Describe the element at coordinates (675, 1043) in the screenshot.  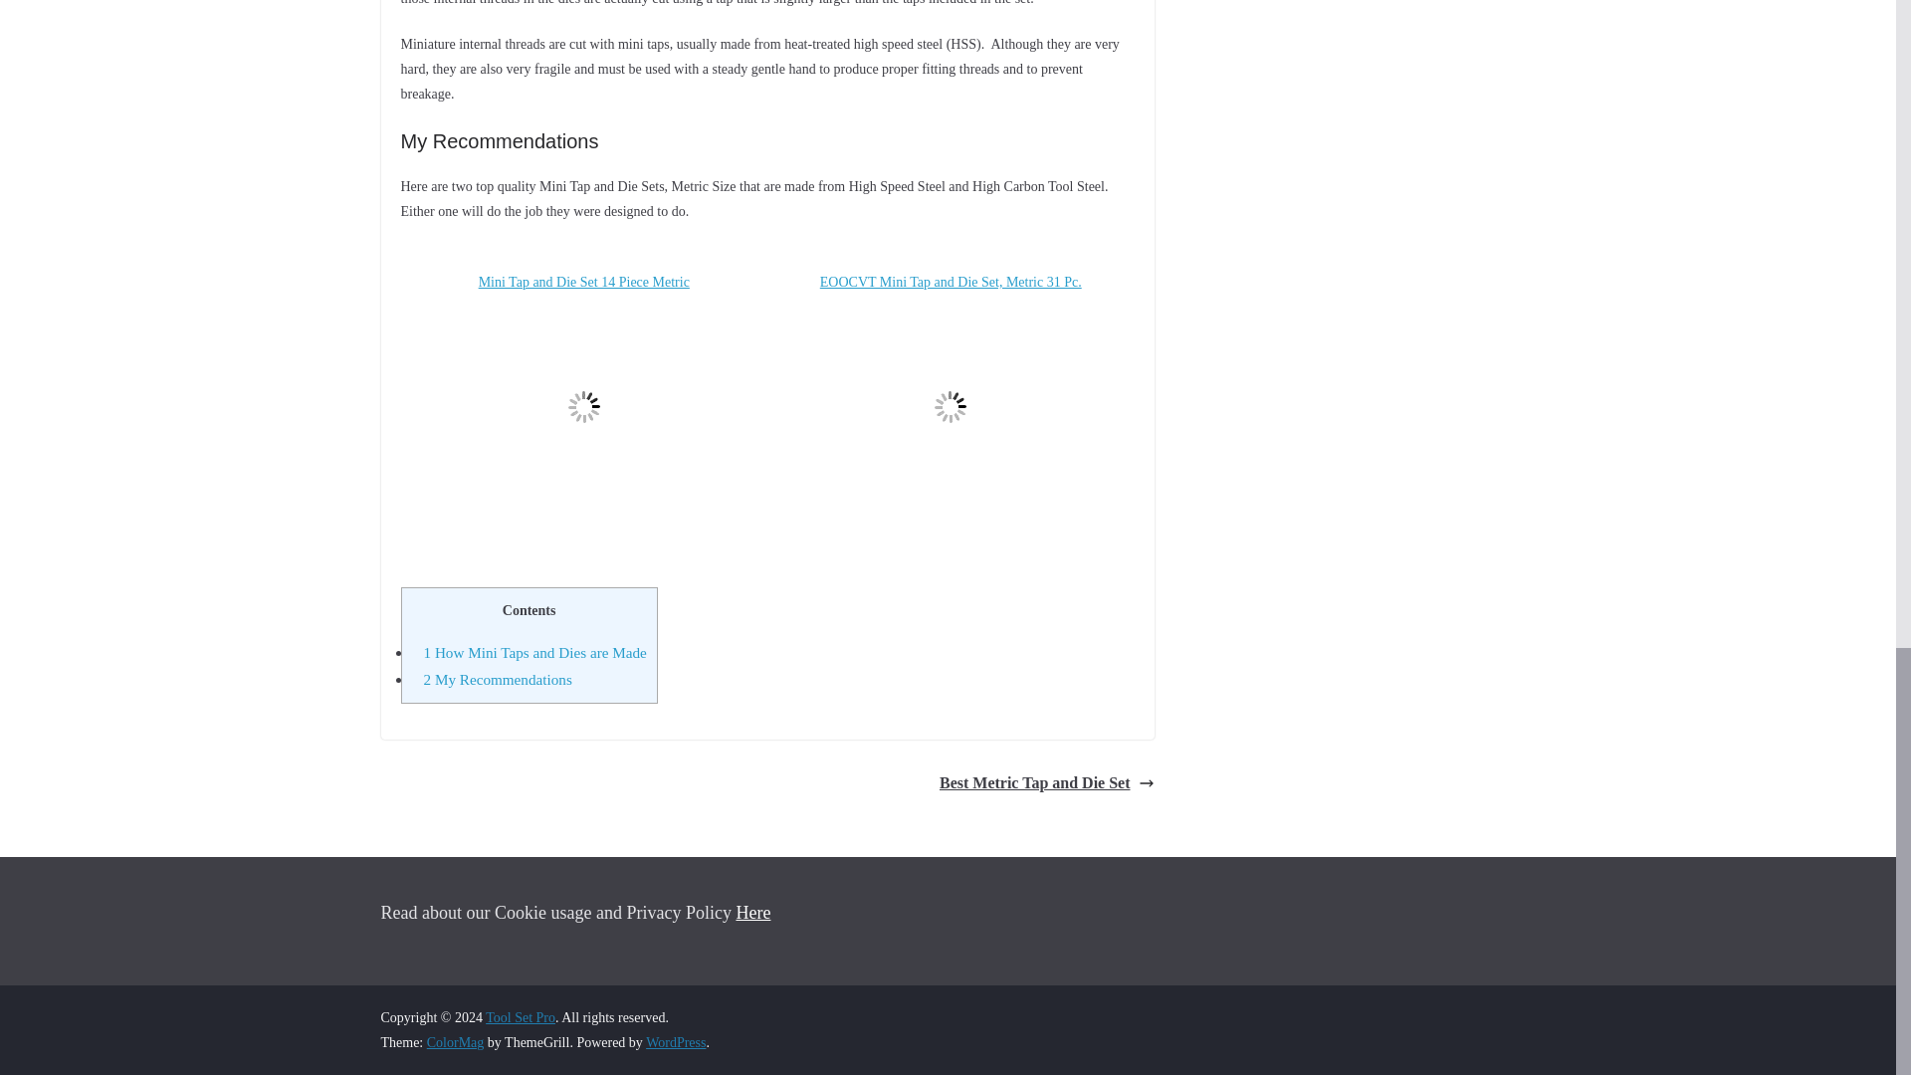
I see `WordPress` at that location.